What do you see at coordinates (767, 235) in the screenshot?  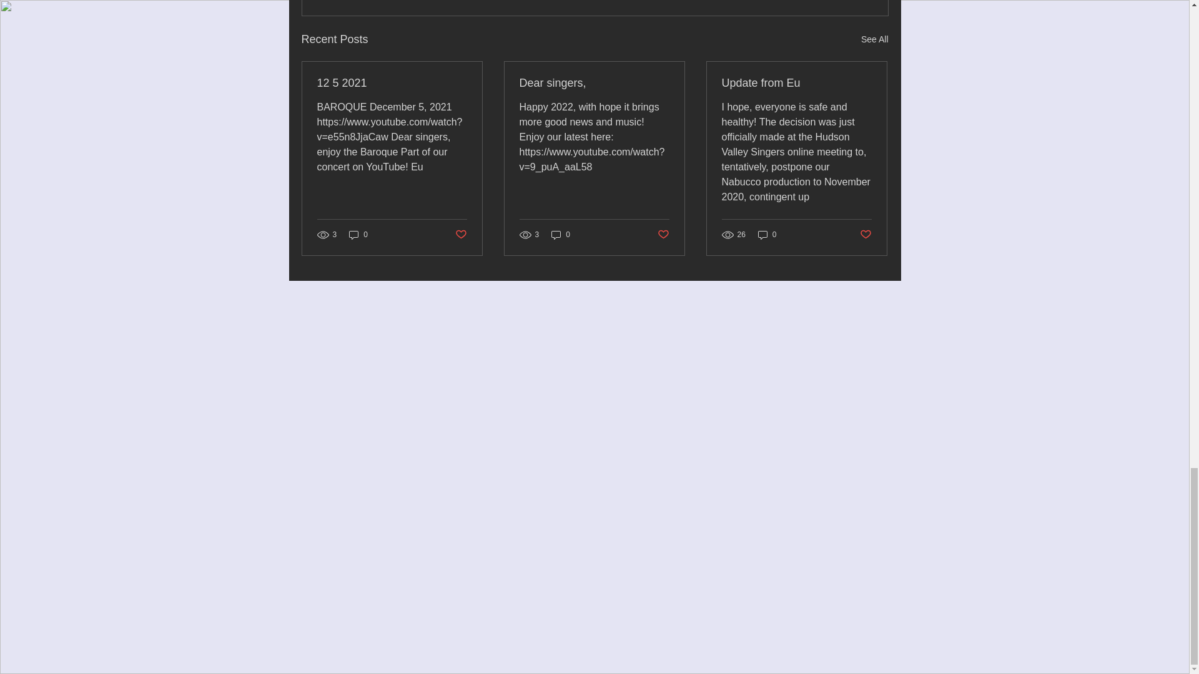 I see `0` at bounding box center [767, 235].